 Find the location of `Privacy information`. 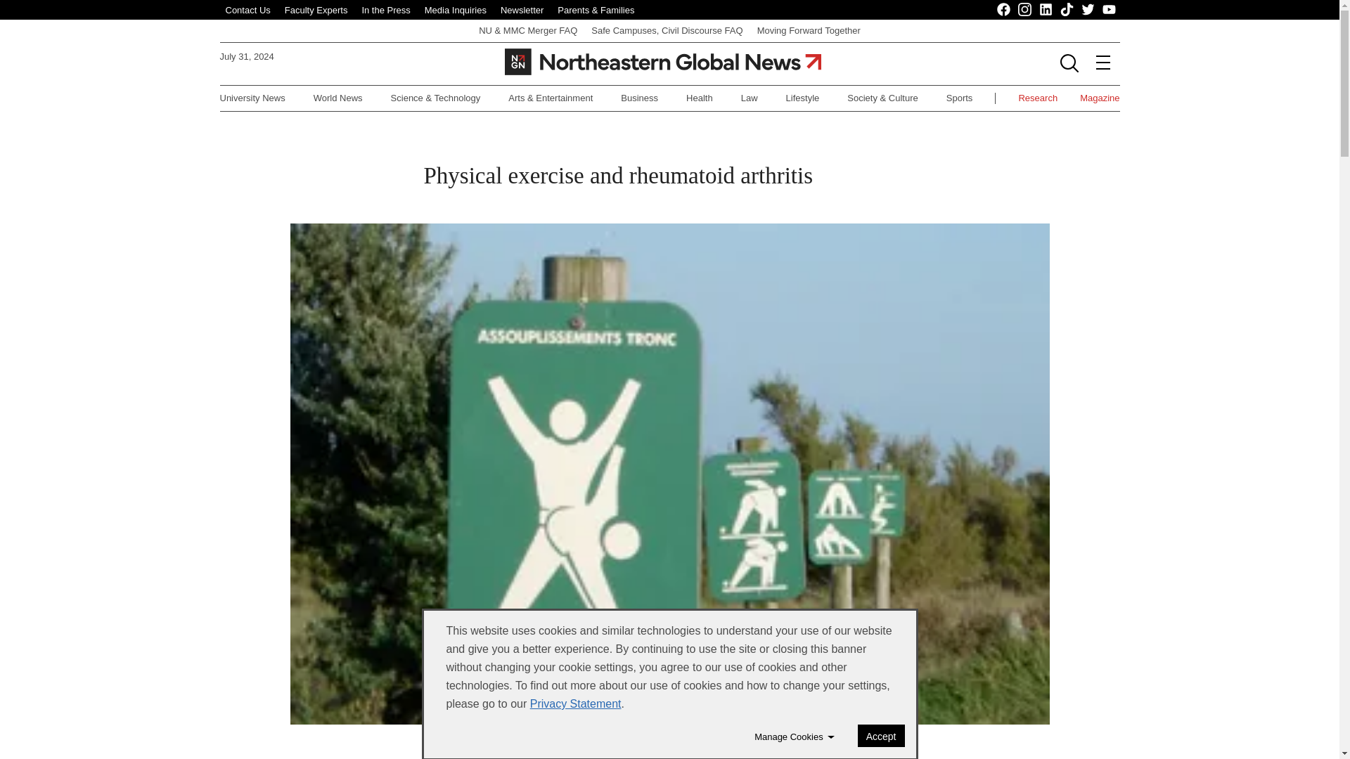

Privacy information is located at coordinates (575, 703).